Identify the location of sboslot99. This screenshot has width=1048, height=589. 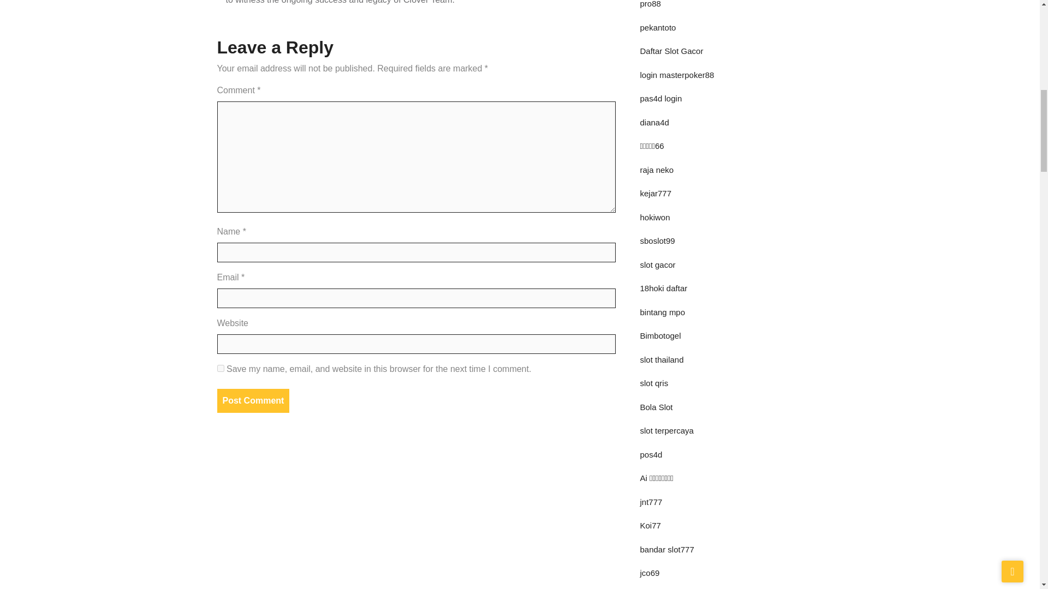
(657, 241).